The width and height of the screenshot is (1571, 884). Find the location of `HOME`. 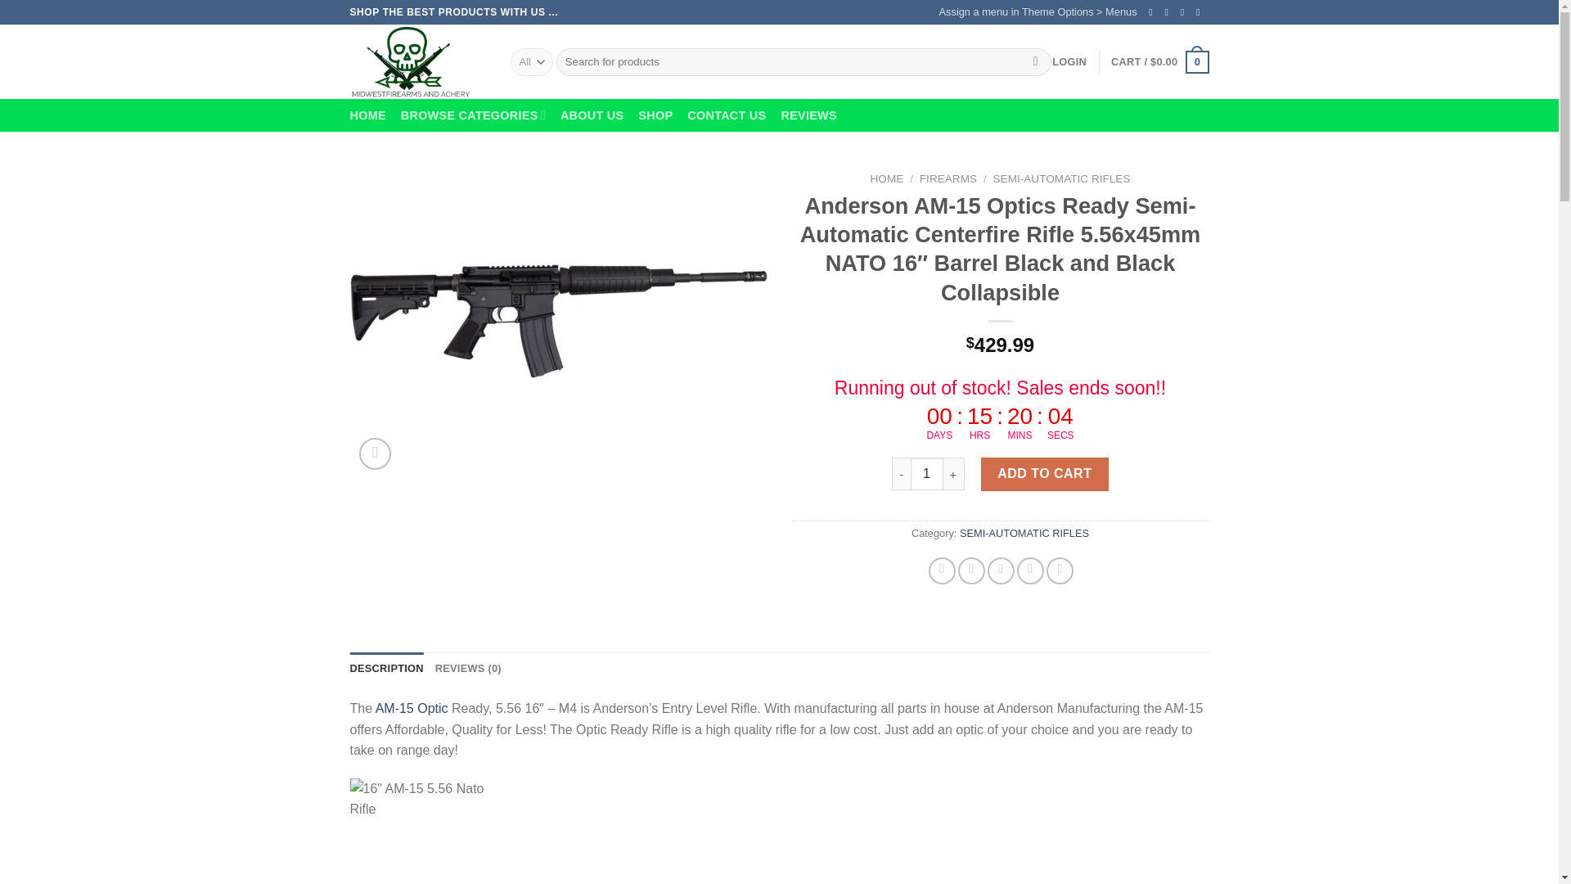

HOME is located at coordinates (368, 115).